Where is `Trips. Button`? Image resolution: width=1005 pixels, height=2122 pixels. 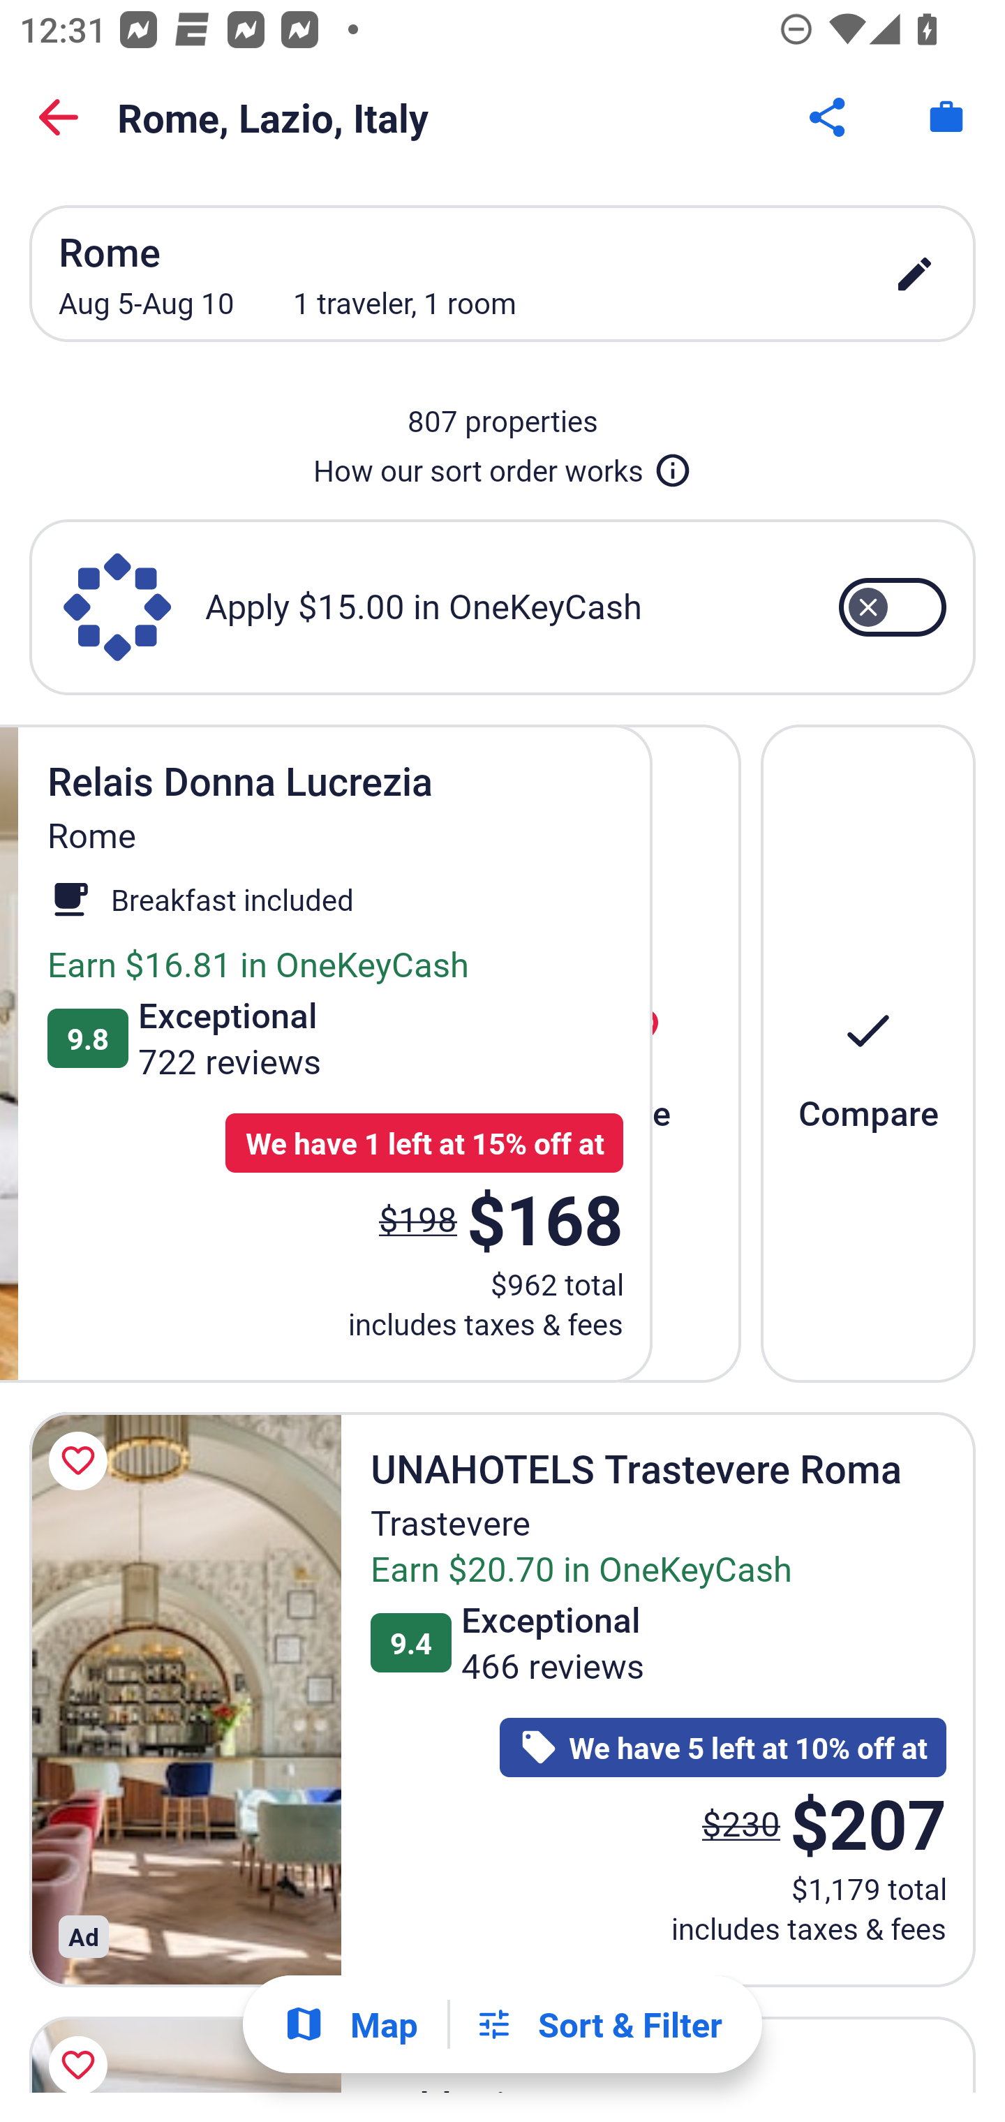 Trips. Button is located at coordinates (946, 117).